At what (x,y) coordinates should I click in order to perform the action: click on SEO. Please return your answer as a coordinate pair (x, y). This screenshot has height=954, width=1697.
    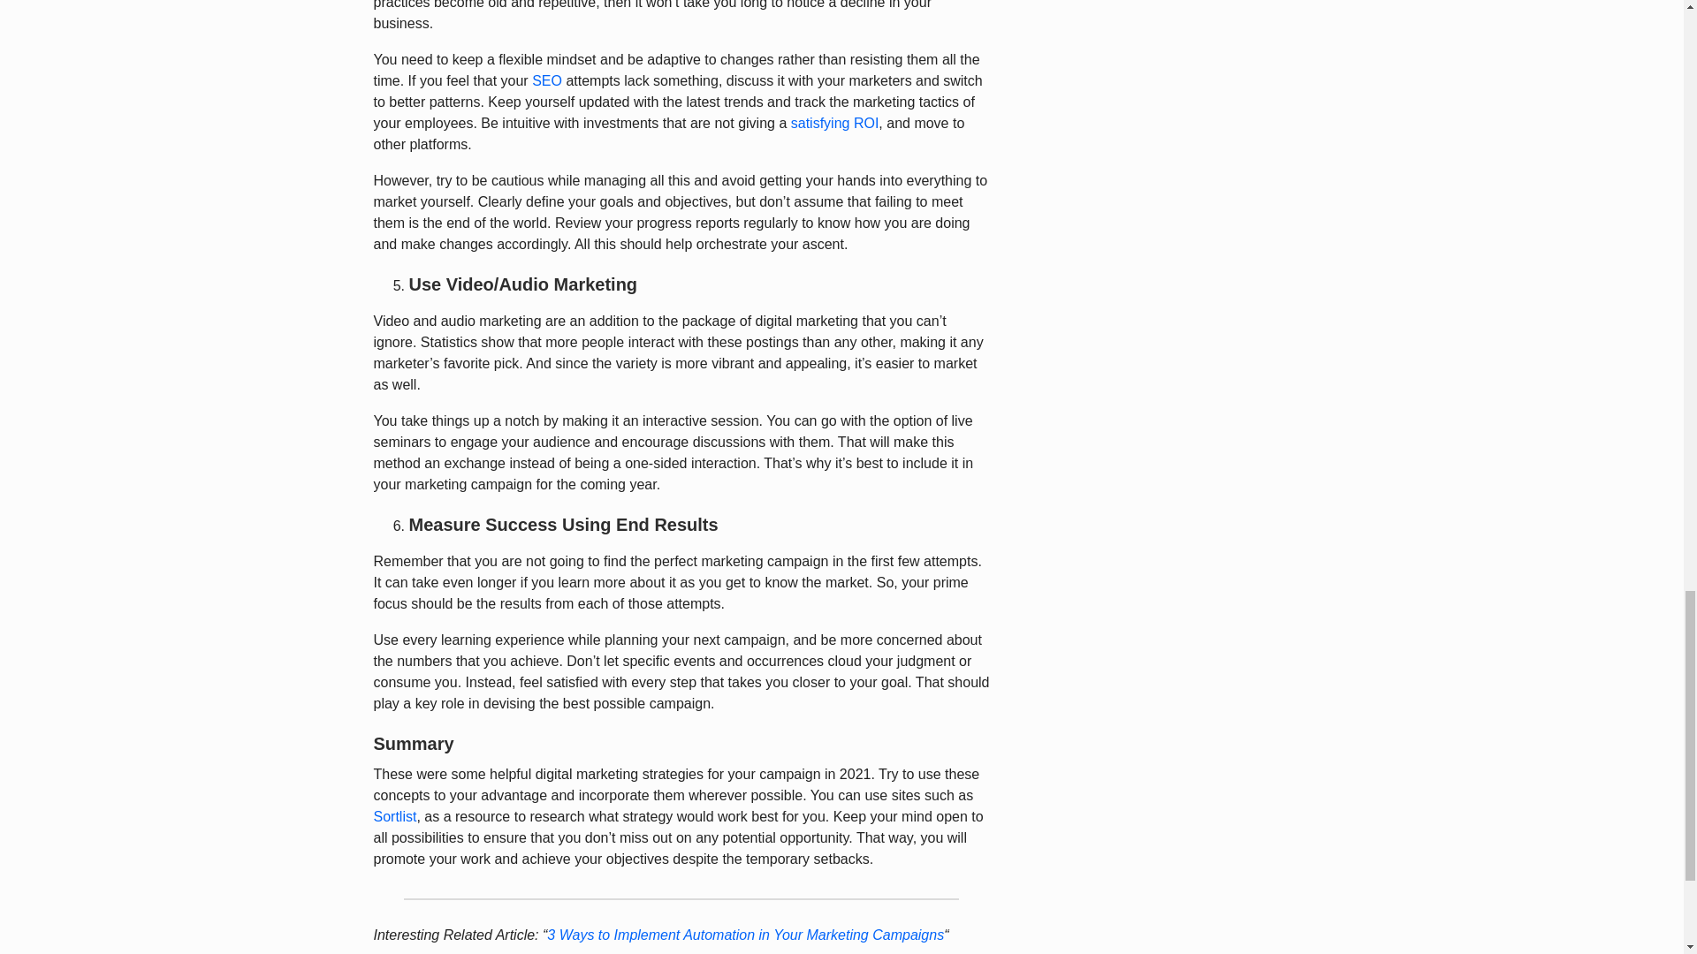
    Looking at the image, I should click on (546, 81).